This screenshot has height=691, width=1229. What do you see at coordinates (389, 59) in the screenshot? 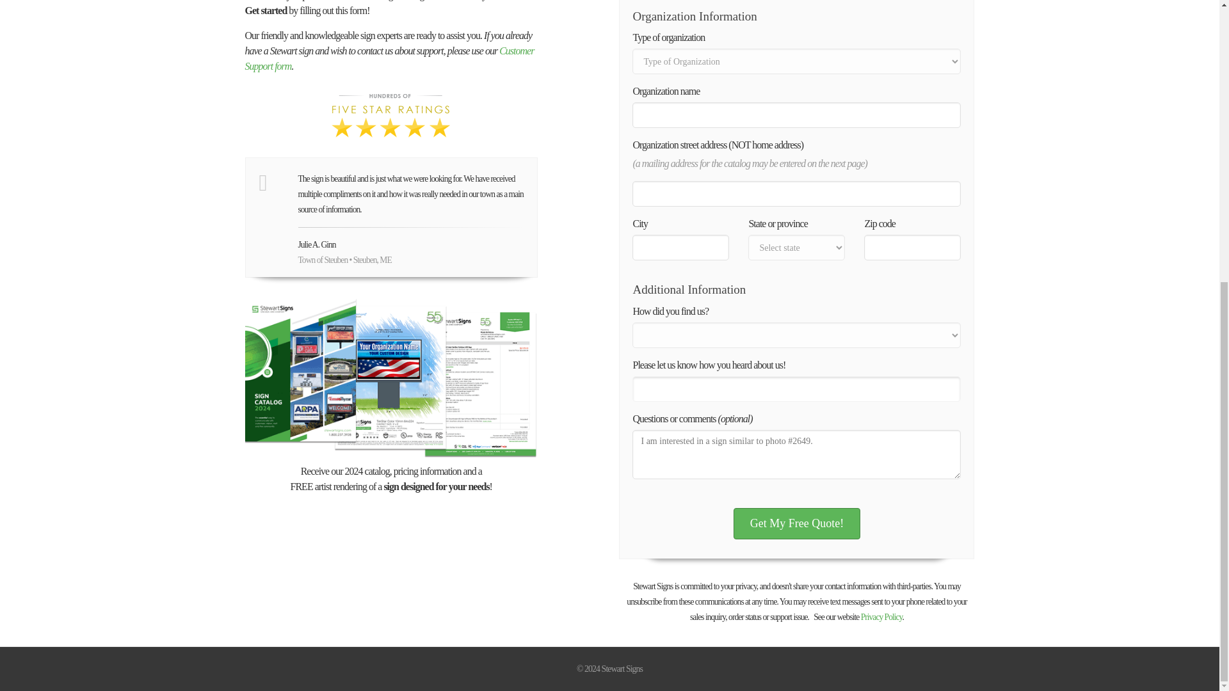
I see `Customer Support form` at bounding box center [389, 59].